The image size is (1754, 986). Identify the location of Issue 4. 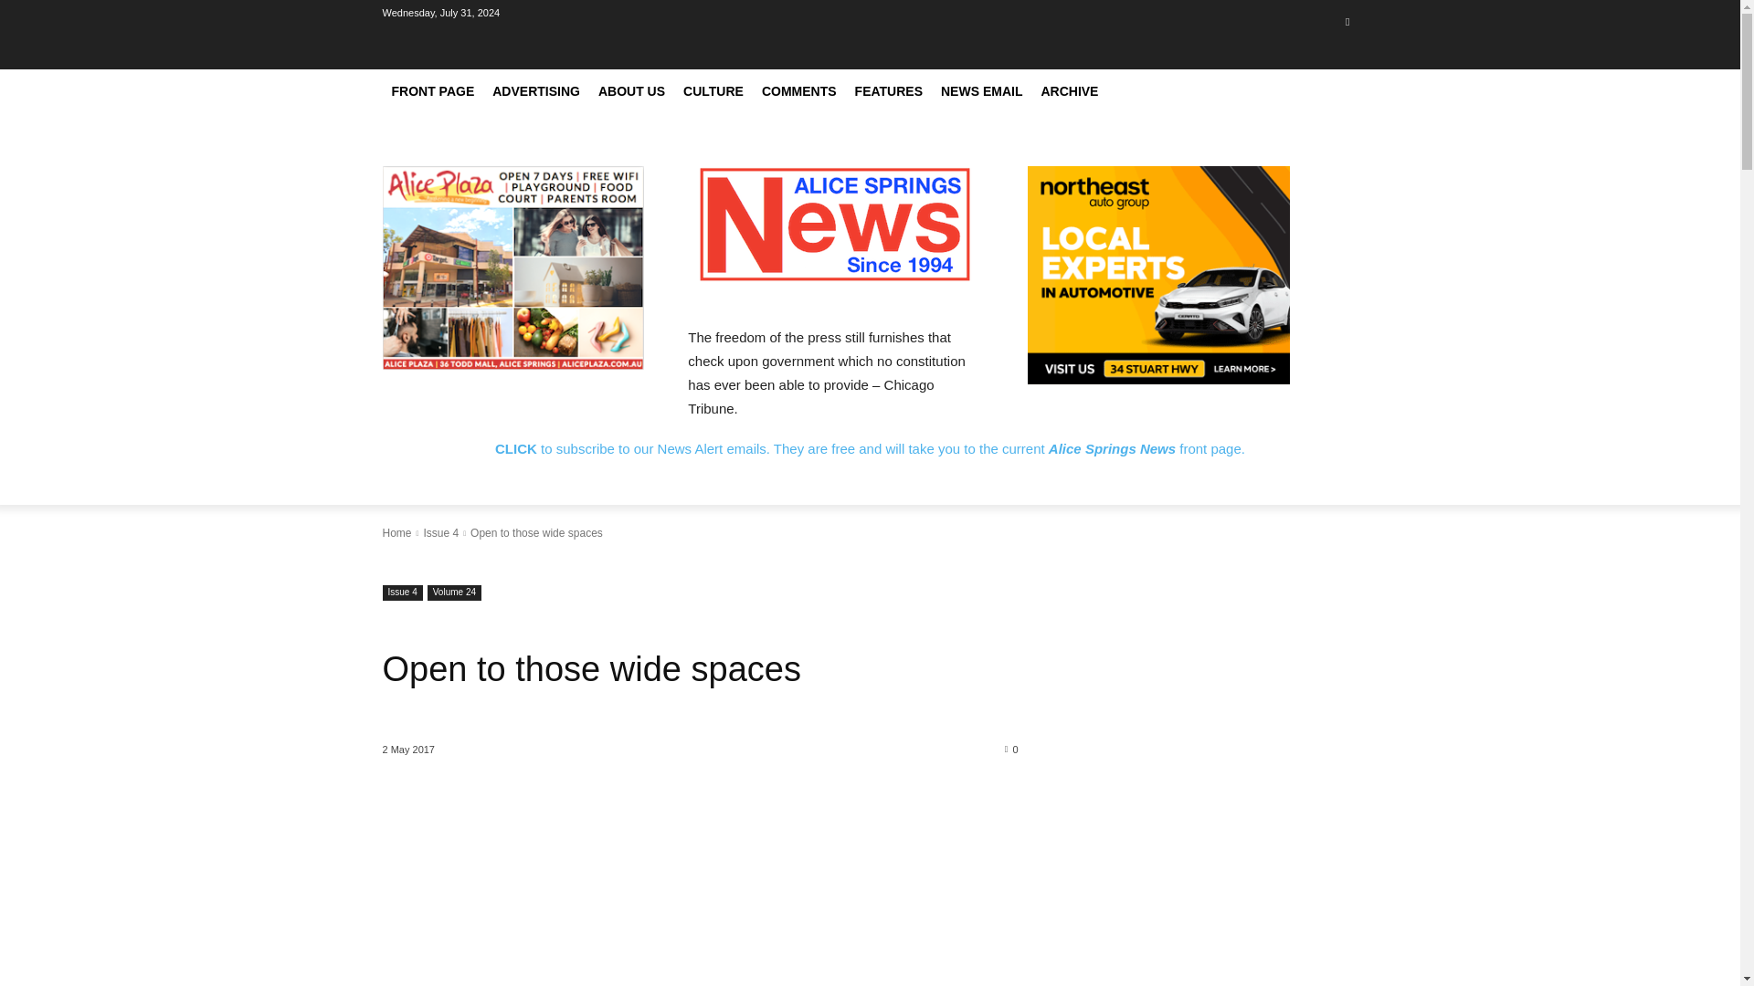
(402, 593).